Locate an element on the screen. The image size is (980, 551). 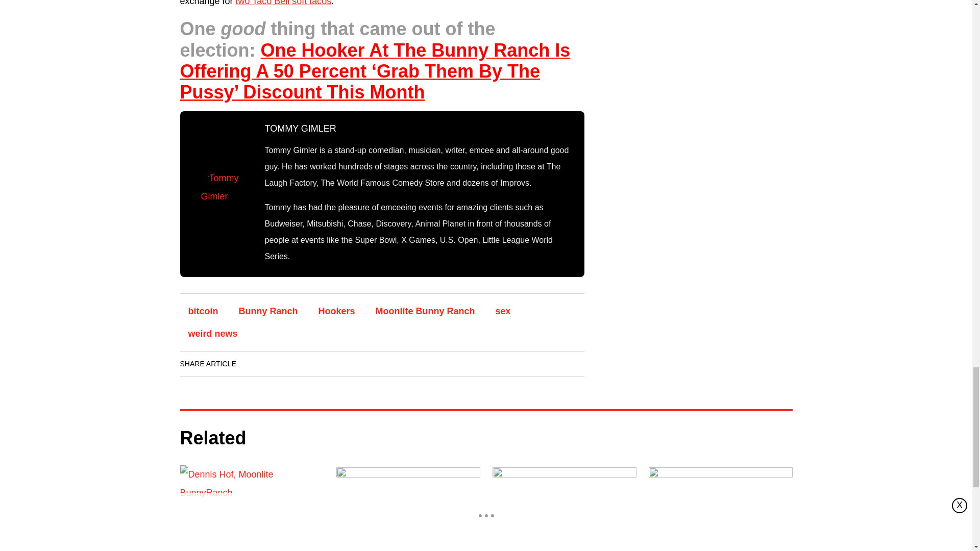
Hookers is located at coordinates (337, 311).